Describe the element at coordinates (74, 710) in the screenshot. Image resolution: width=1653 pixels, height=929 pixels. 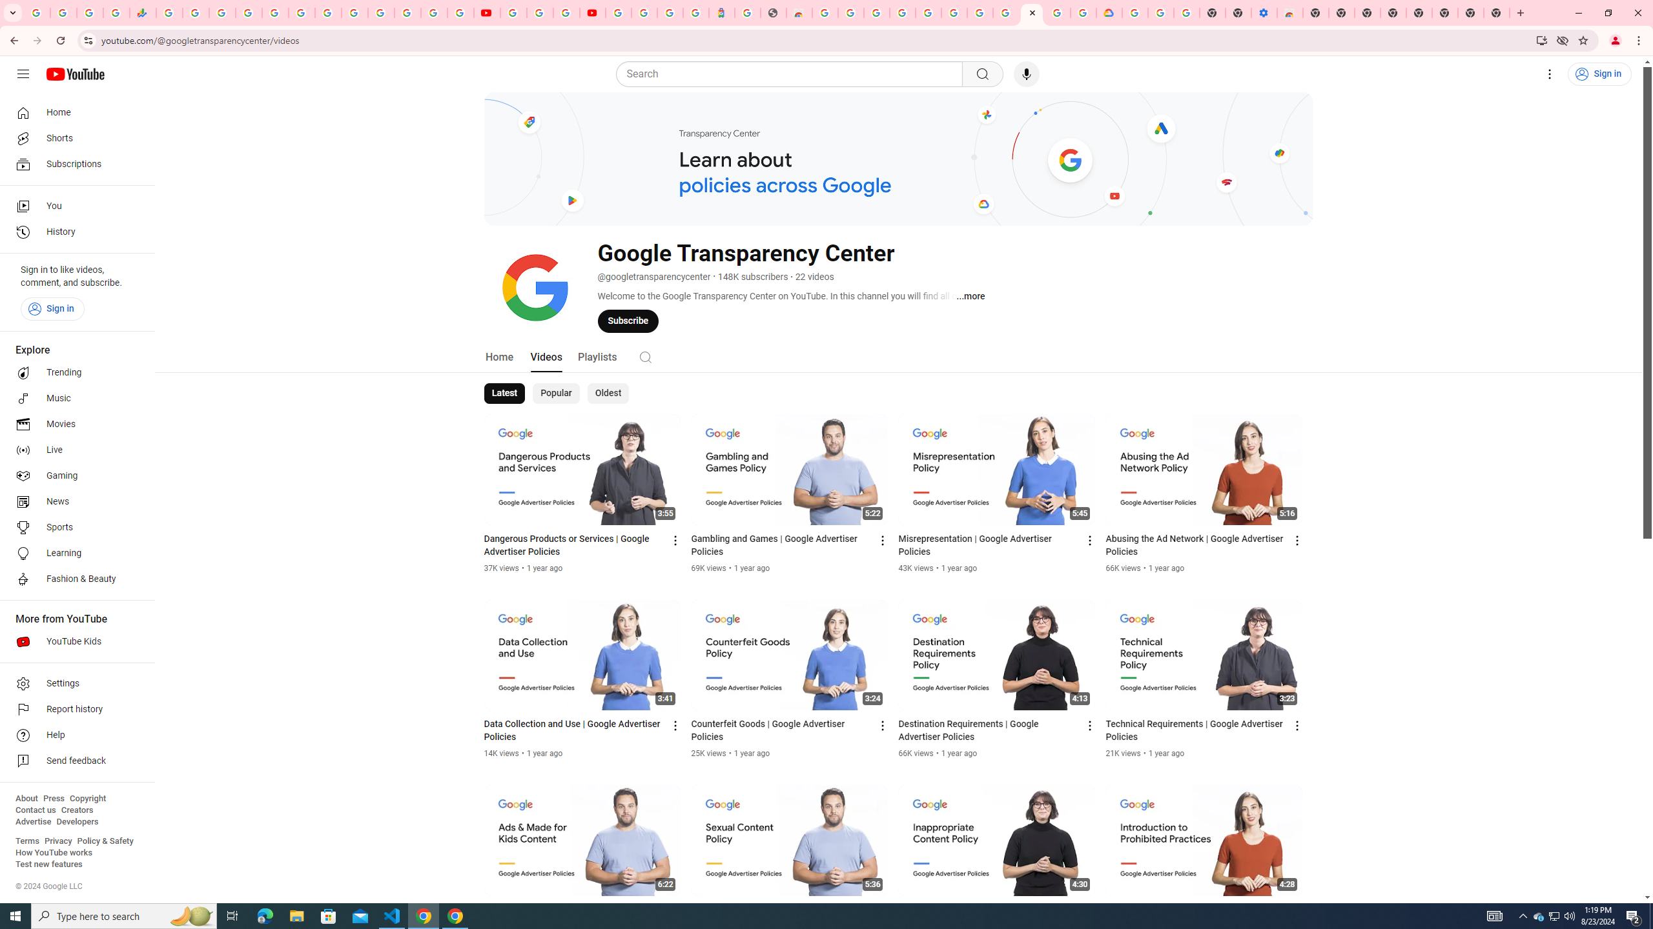
I see `Report history` at that location.